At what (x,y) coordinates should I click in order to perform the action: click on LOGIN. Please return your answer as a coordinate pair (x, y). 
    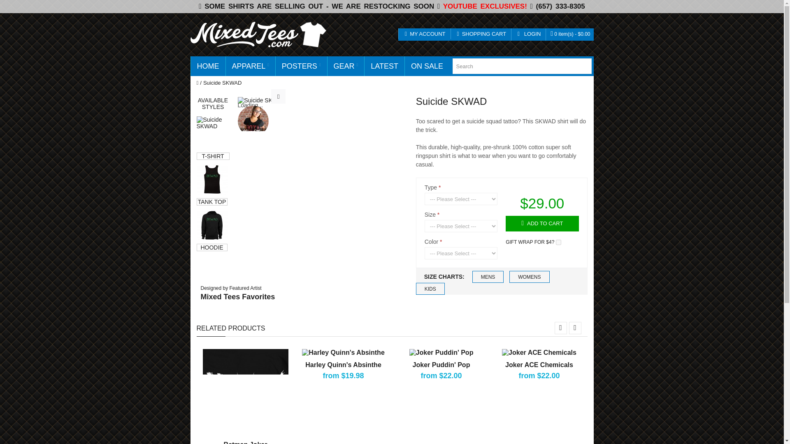
    Looking at the image, I should click on (529, 34).